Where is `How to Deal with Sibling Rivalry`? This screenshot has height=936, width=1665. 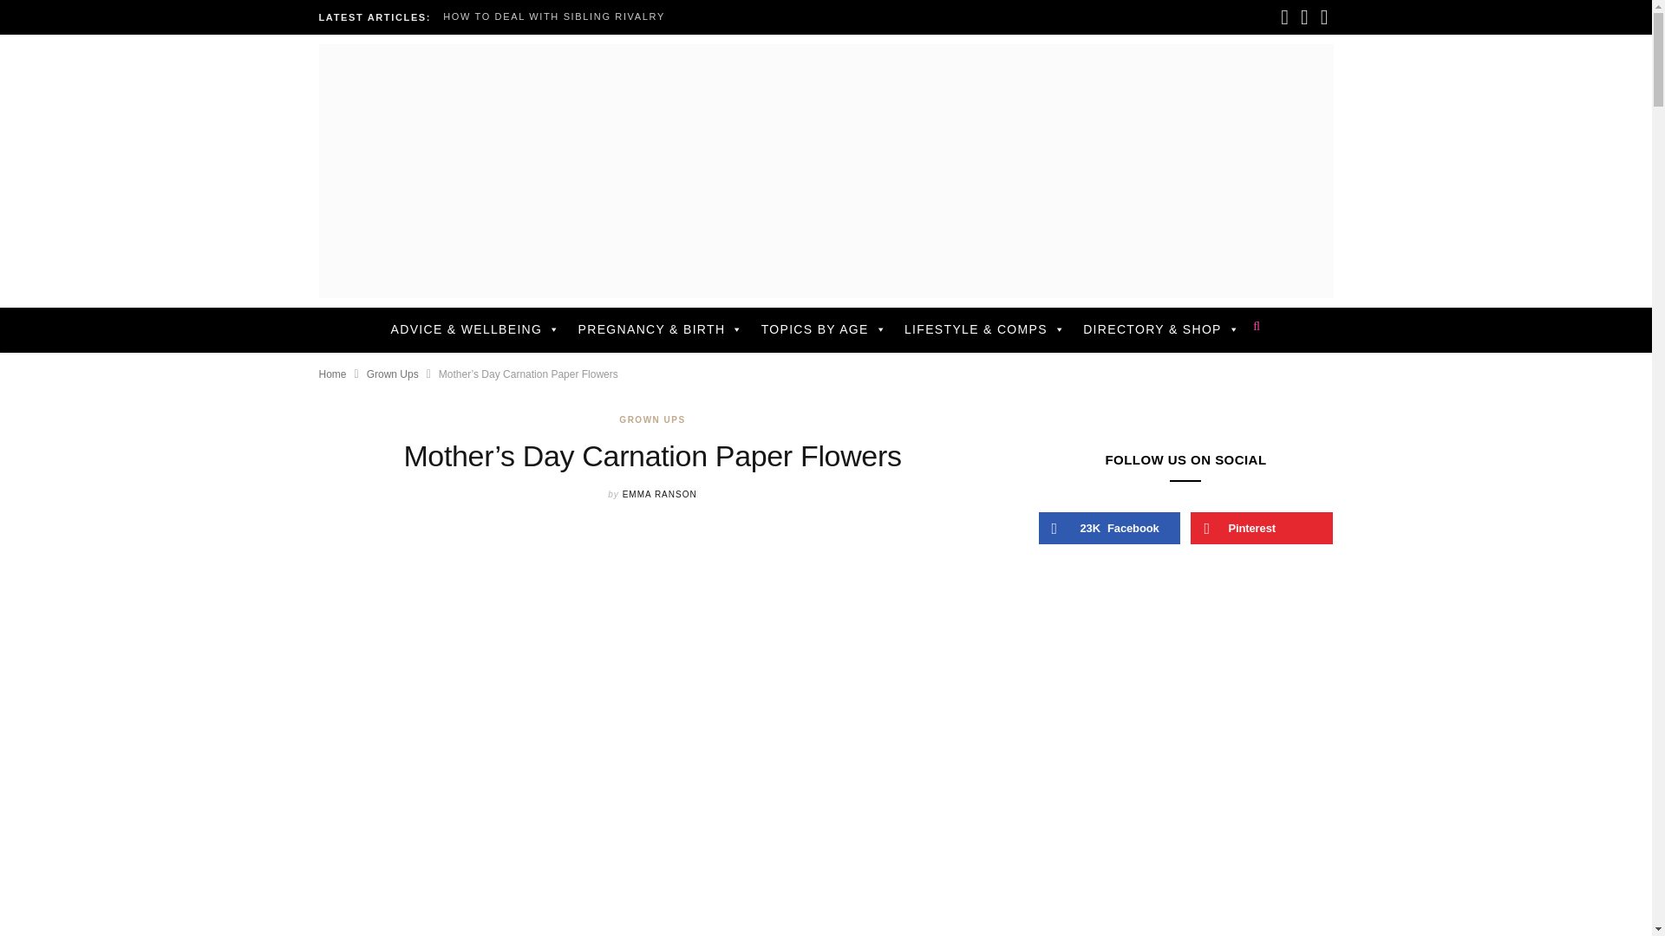
How to Deal with Sibling Rivalry is located at coordinates (558, 16).